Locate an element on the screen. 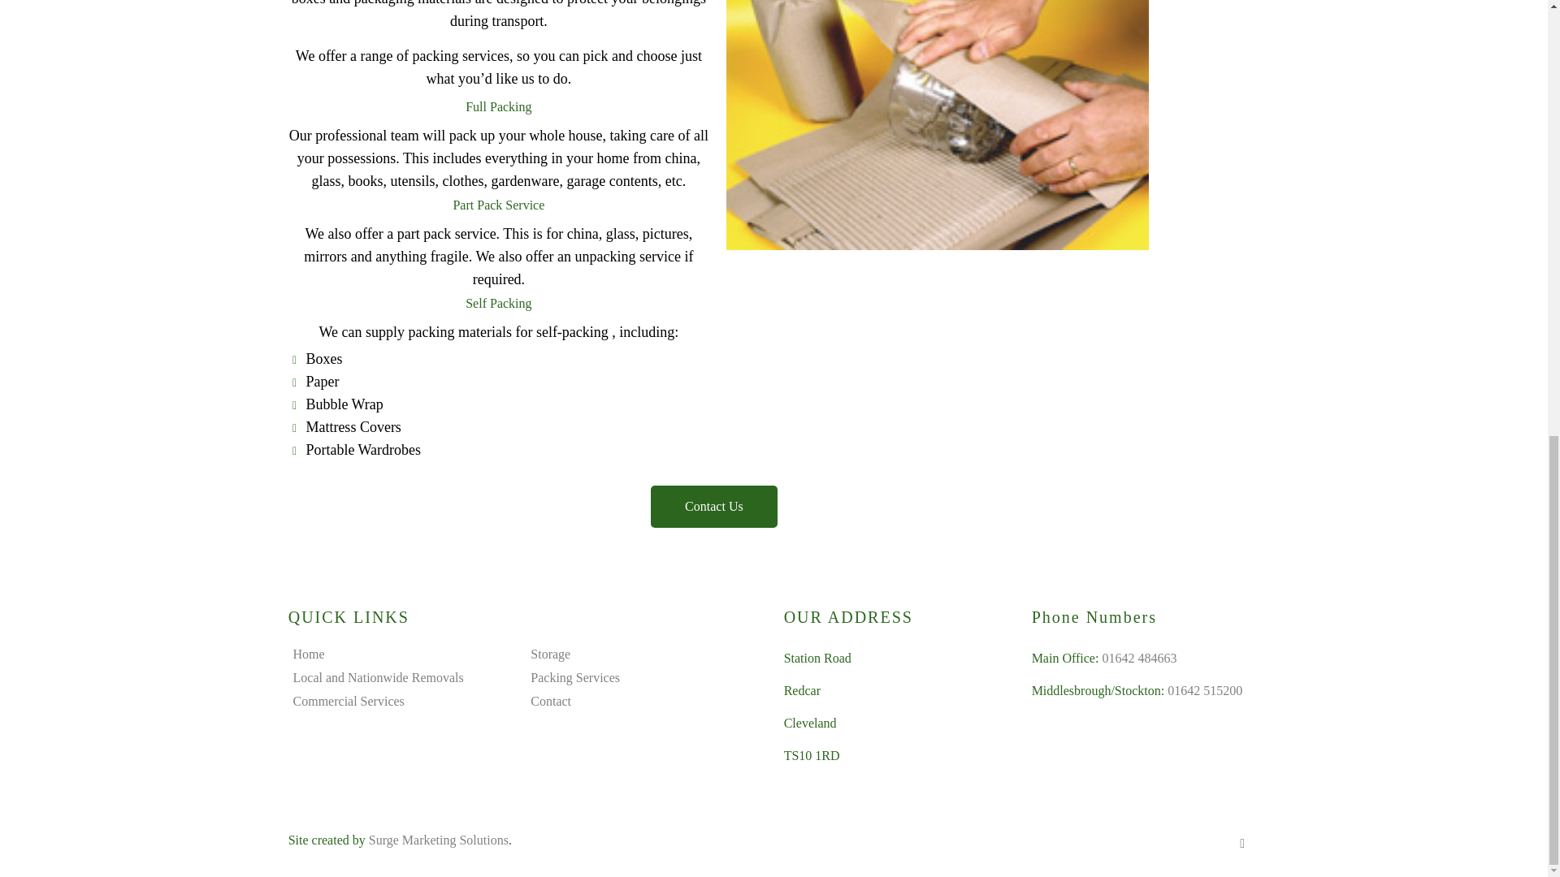  Local and Nationwide Removals is located at coordinates (378, 677).